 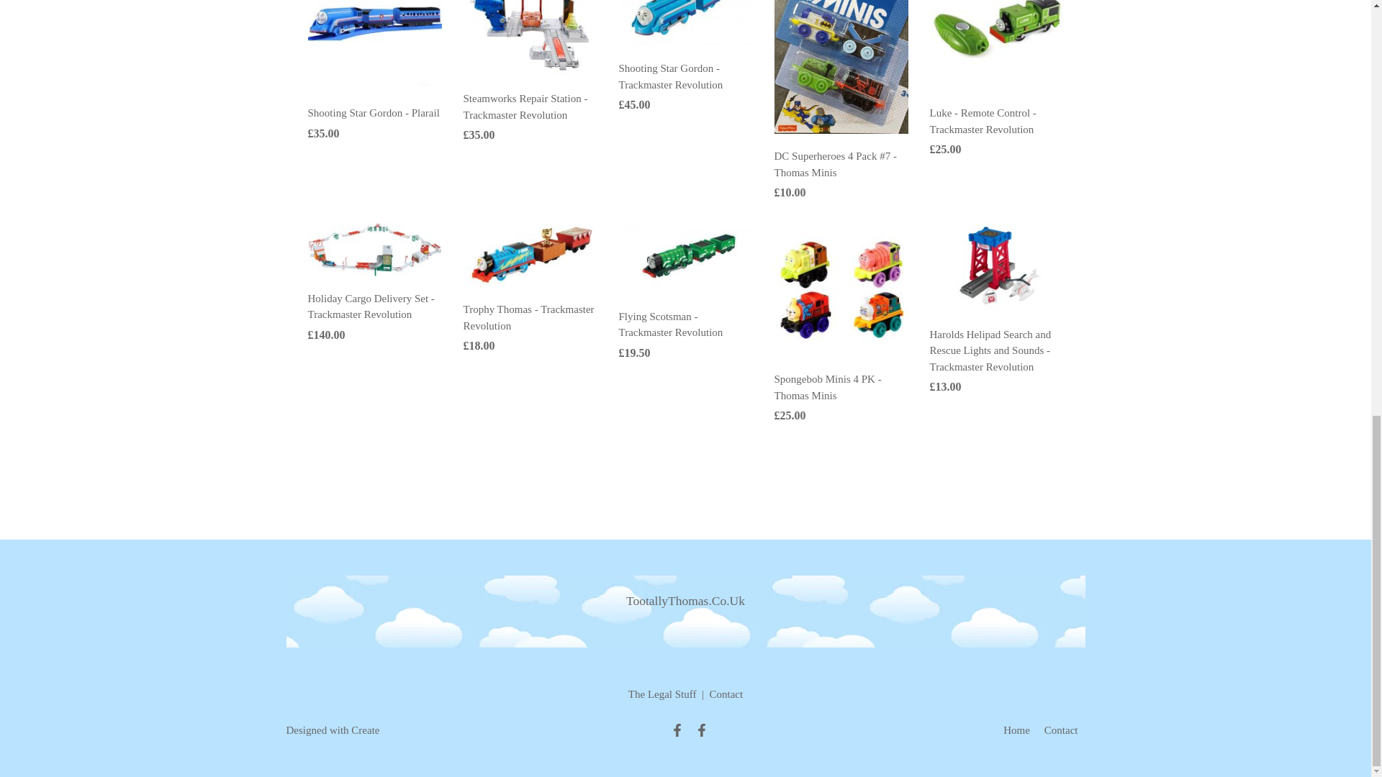 I want to click on Shooting Star Gordon - Trackmaster Revolution , so click(x=671, y=76).